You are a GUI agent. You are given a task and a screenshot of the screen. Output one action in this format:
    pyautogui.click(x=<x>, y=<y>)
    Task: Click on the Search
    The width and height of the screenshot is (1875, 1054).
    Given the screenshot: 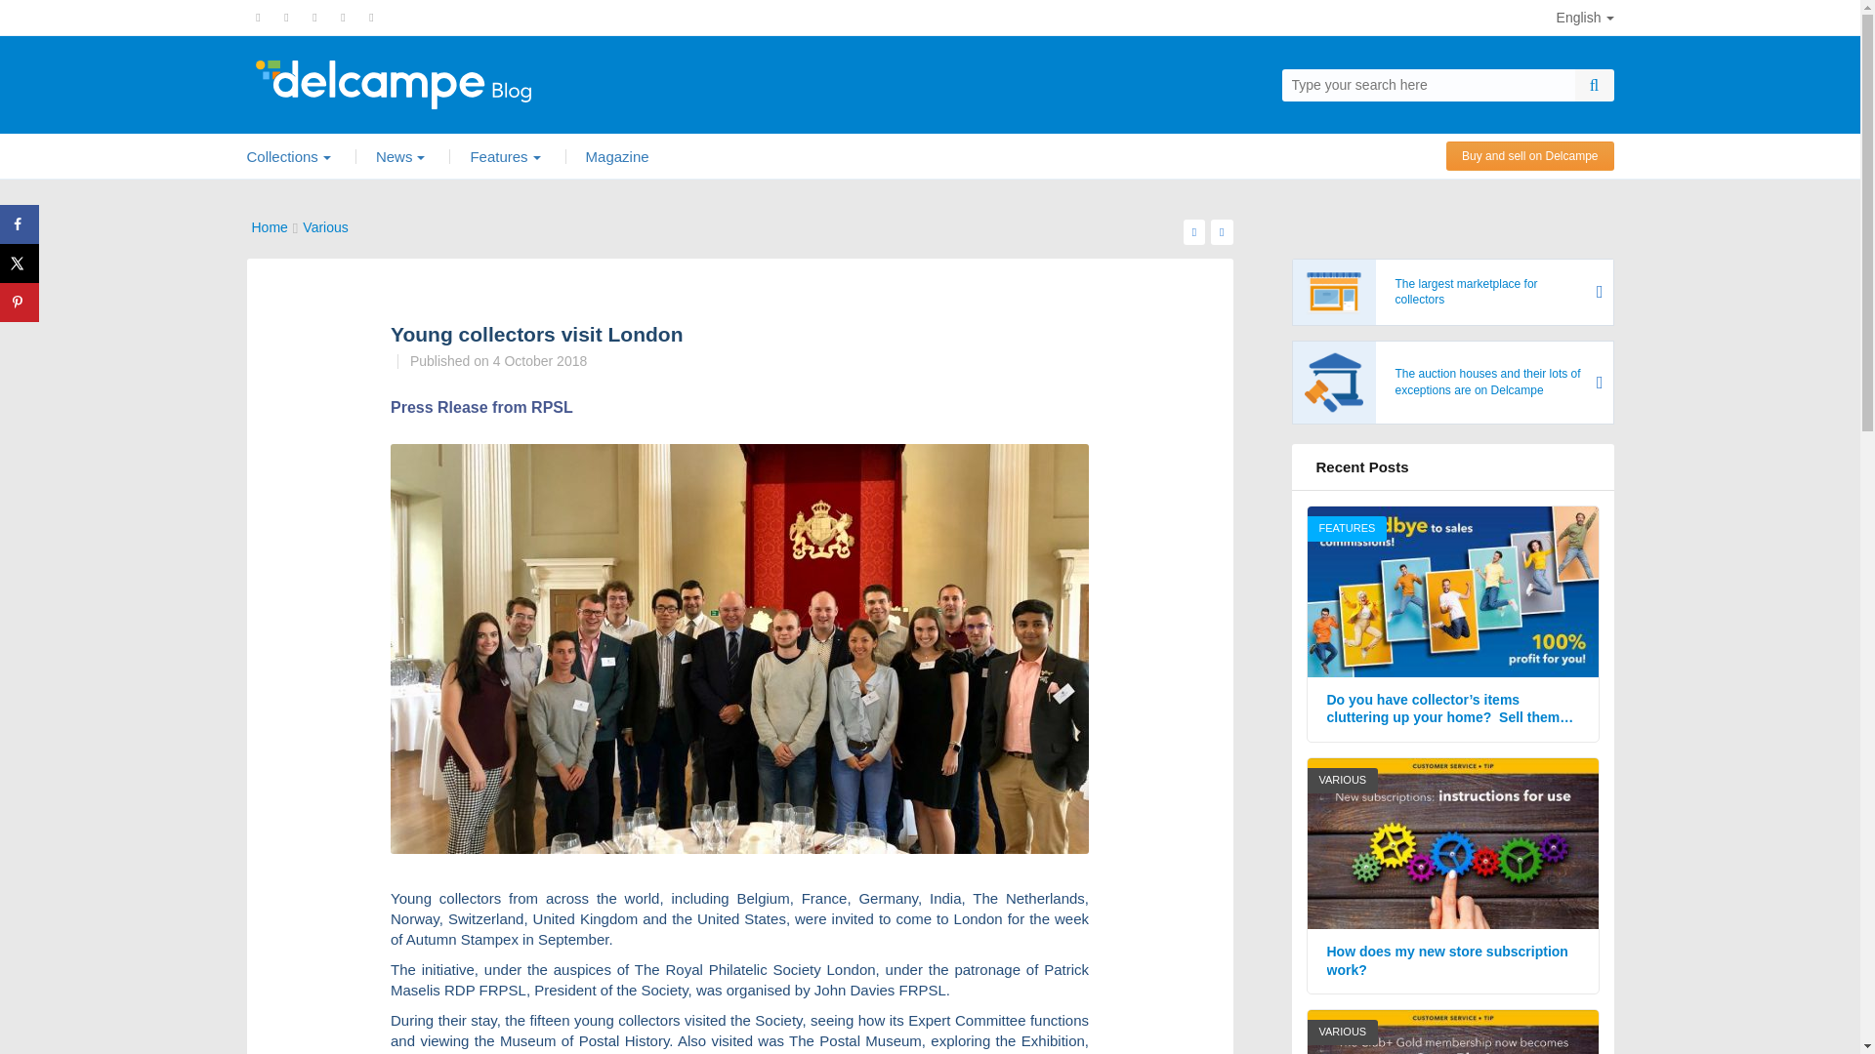 What is the action you would take?
    pyautogui.click(x=1594, y=84)
    